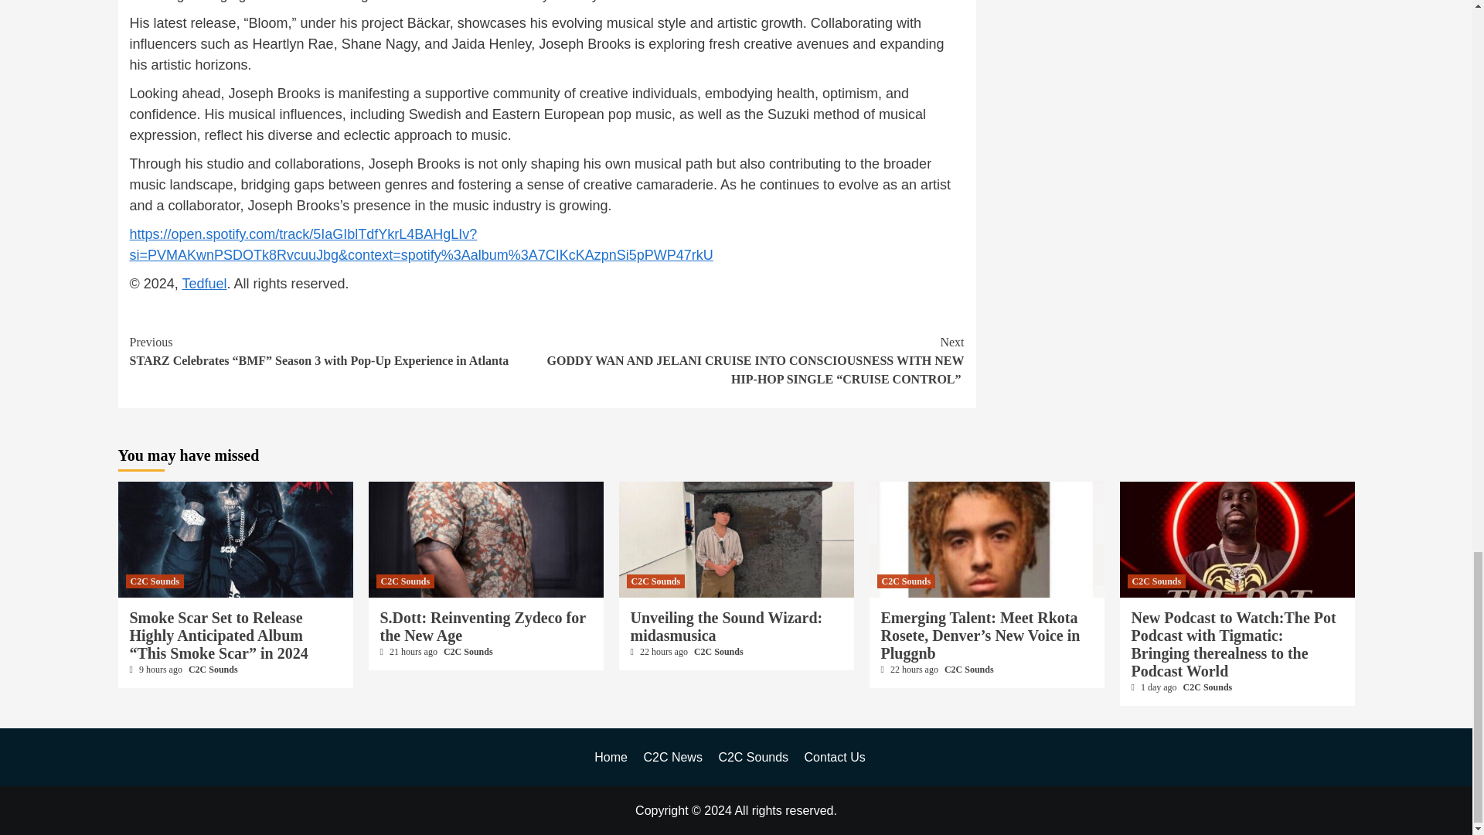  What do you see at coordinates (204, 283) in the screenshot?
I see `Posts by Tedfuel` at bounding box center [204, 283].